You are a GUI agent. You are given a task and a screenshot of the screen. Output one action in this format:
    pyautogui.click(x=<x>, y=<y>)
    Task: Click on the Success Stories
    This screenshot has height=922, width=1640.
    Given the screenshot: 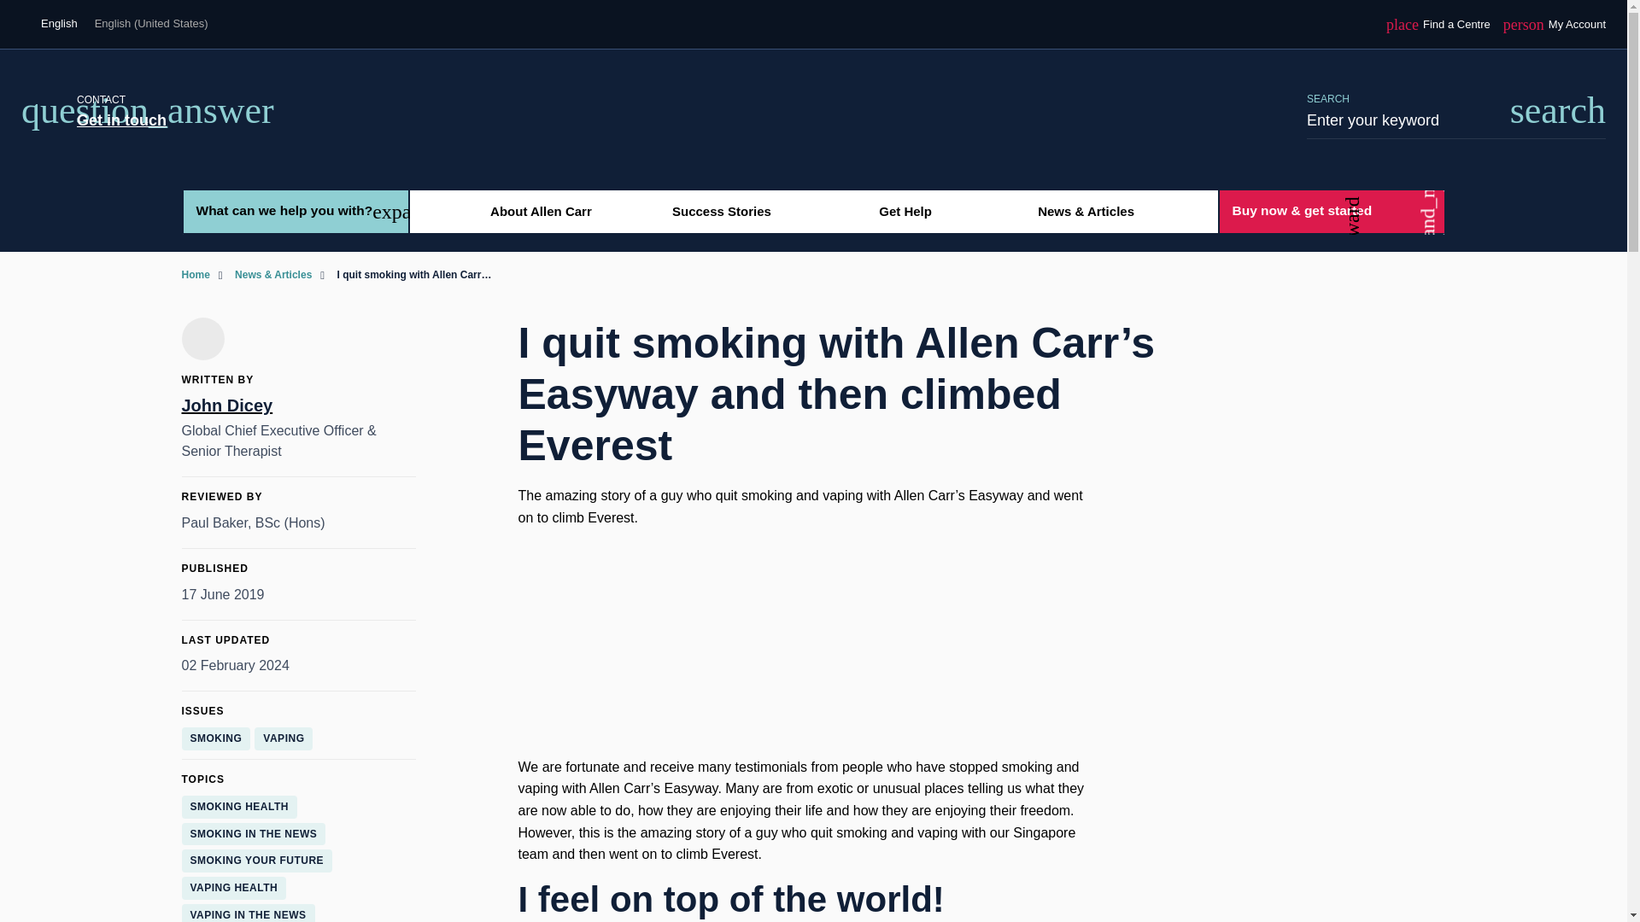 What is the action you would take?
    pyautogui.click(x=1438, y=24)
    